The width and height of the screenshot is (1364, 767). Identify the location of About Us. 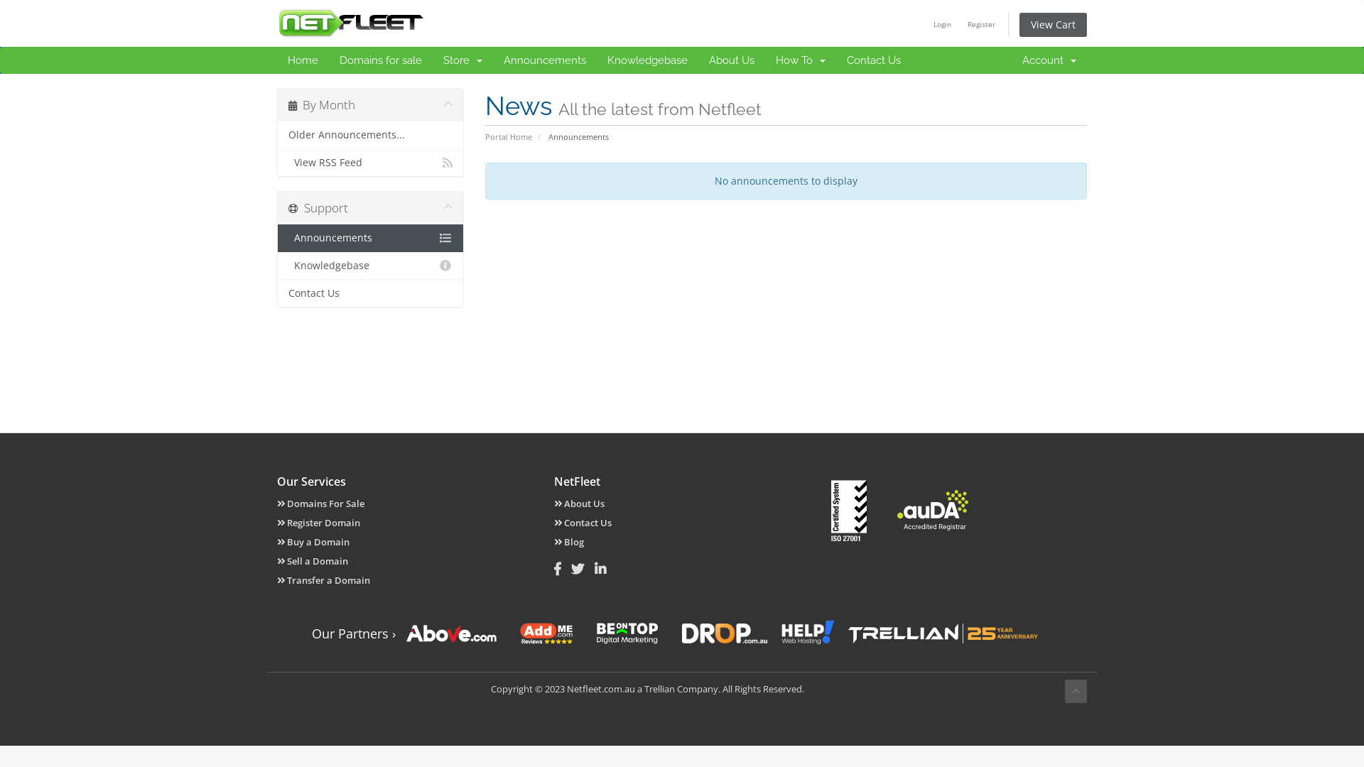
(732, 60).